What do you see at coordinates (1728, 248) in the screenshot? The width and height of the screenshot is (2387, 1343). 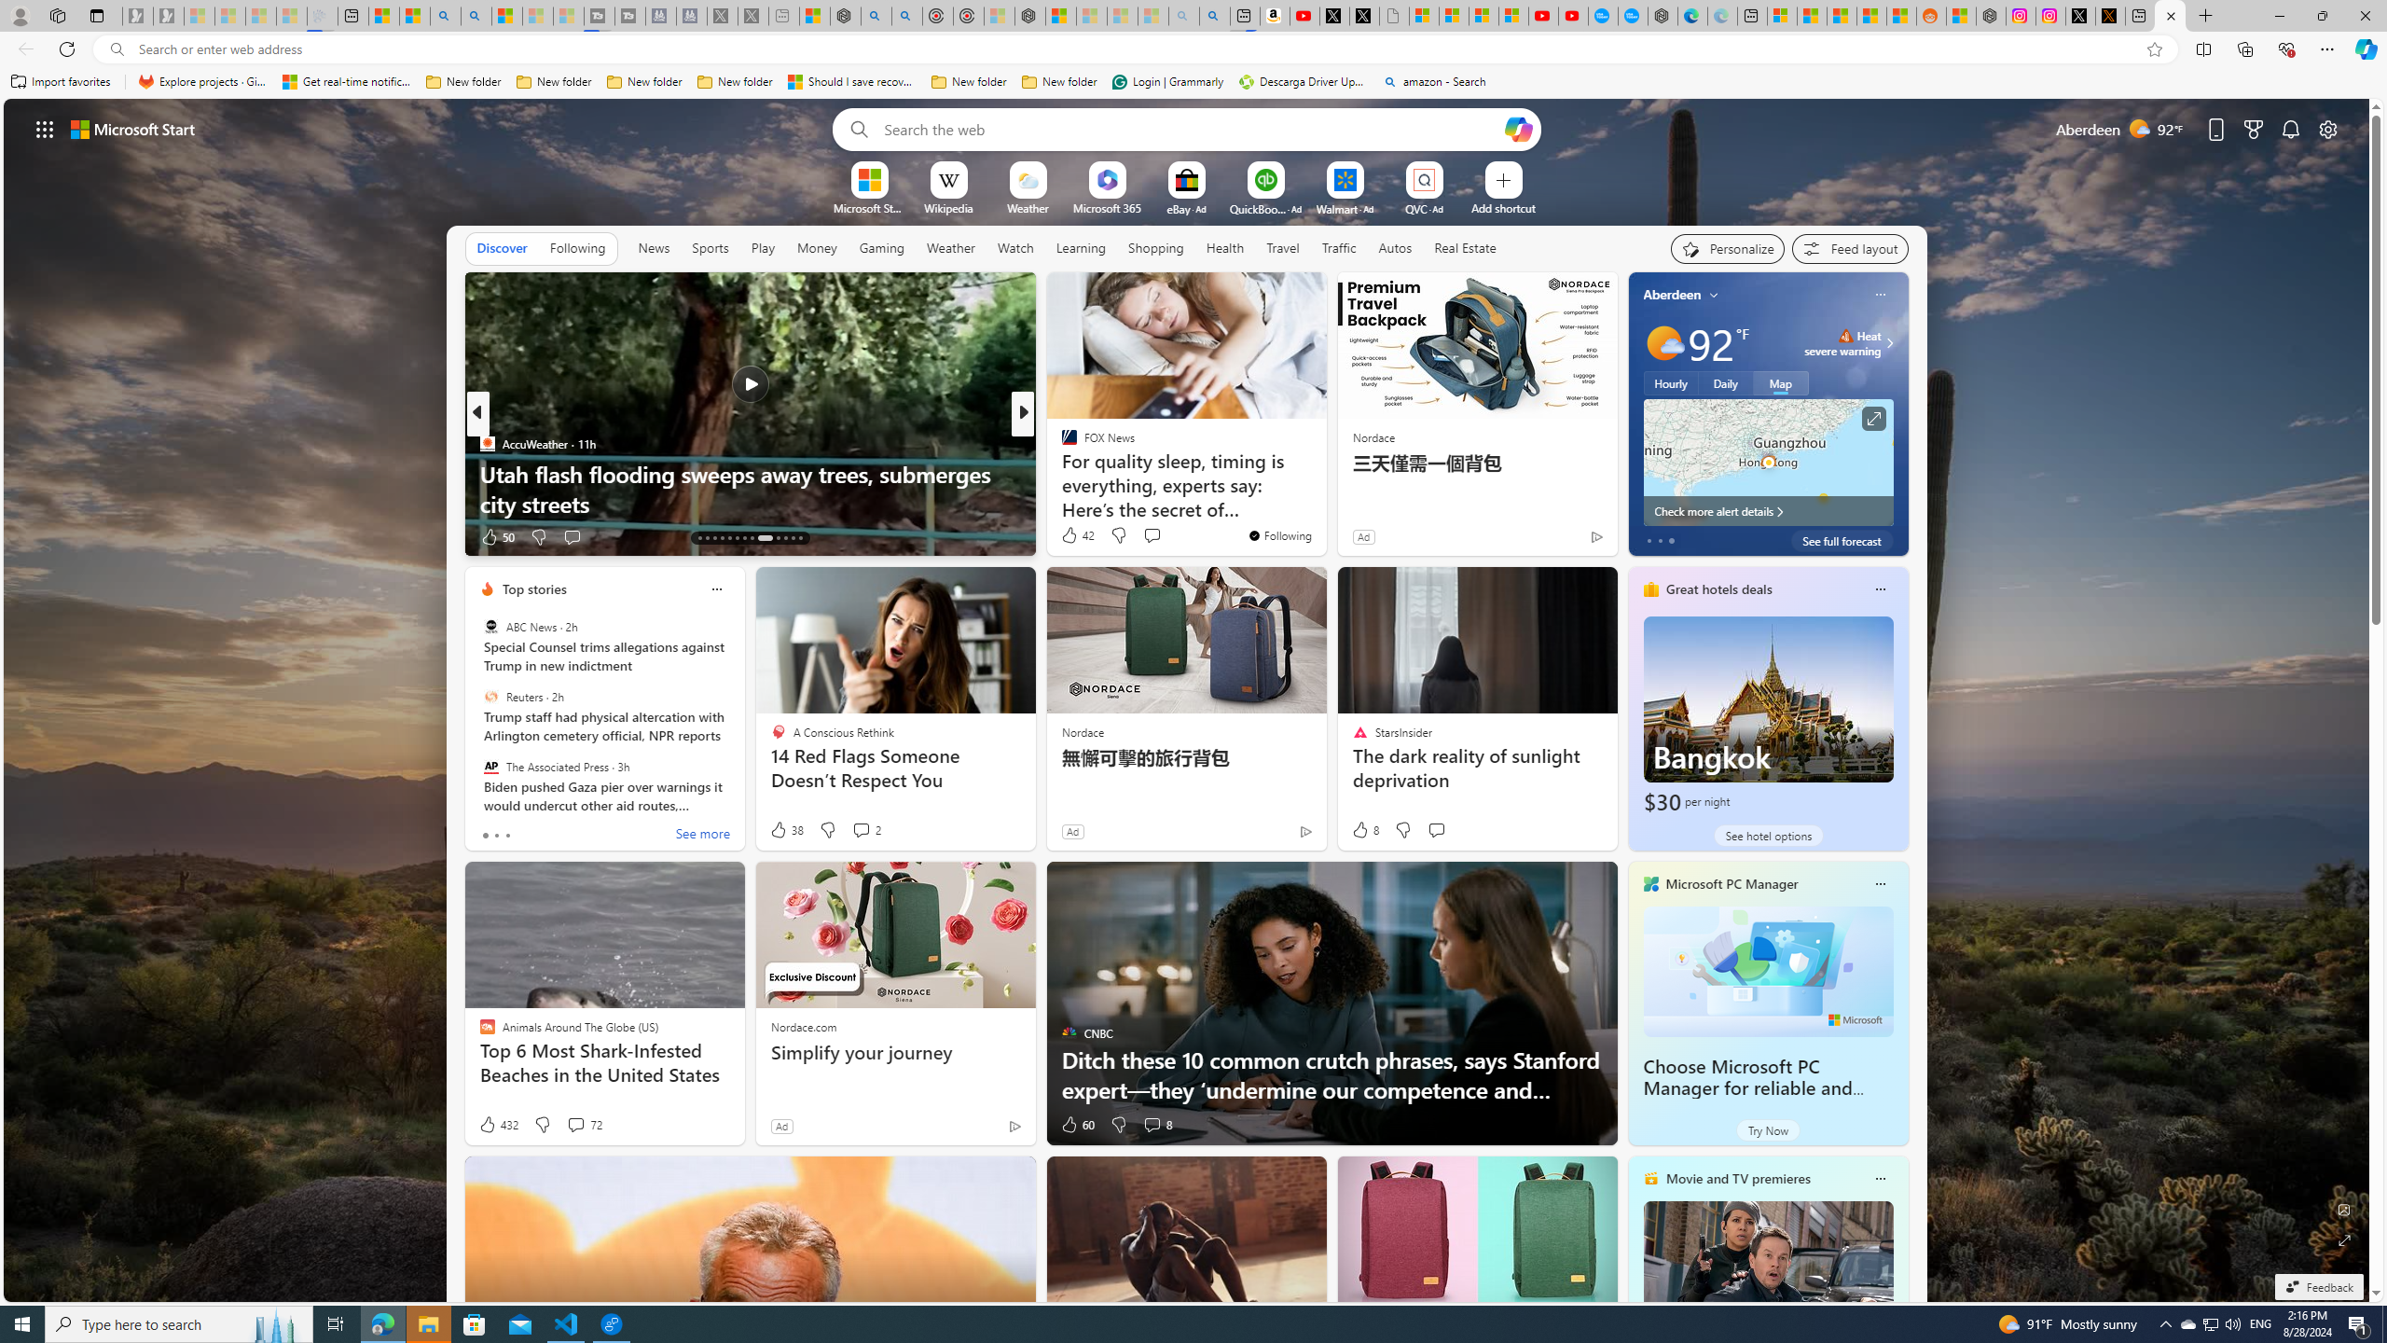 I see `Personalize your feed"` at bounding box center [1728, 248].